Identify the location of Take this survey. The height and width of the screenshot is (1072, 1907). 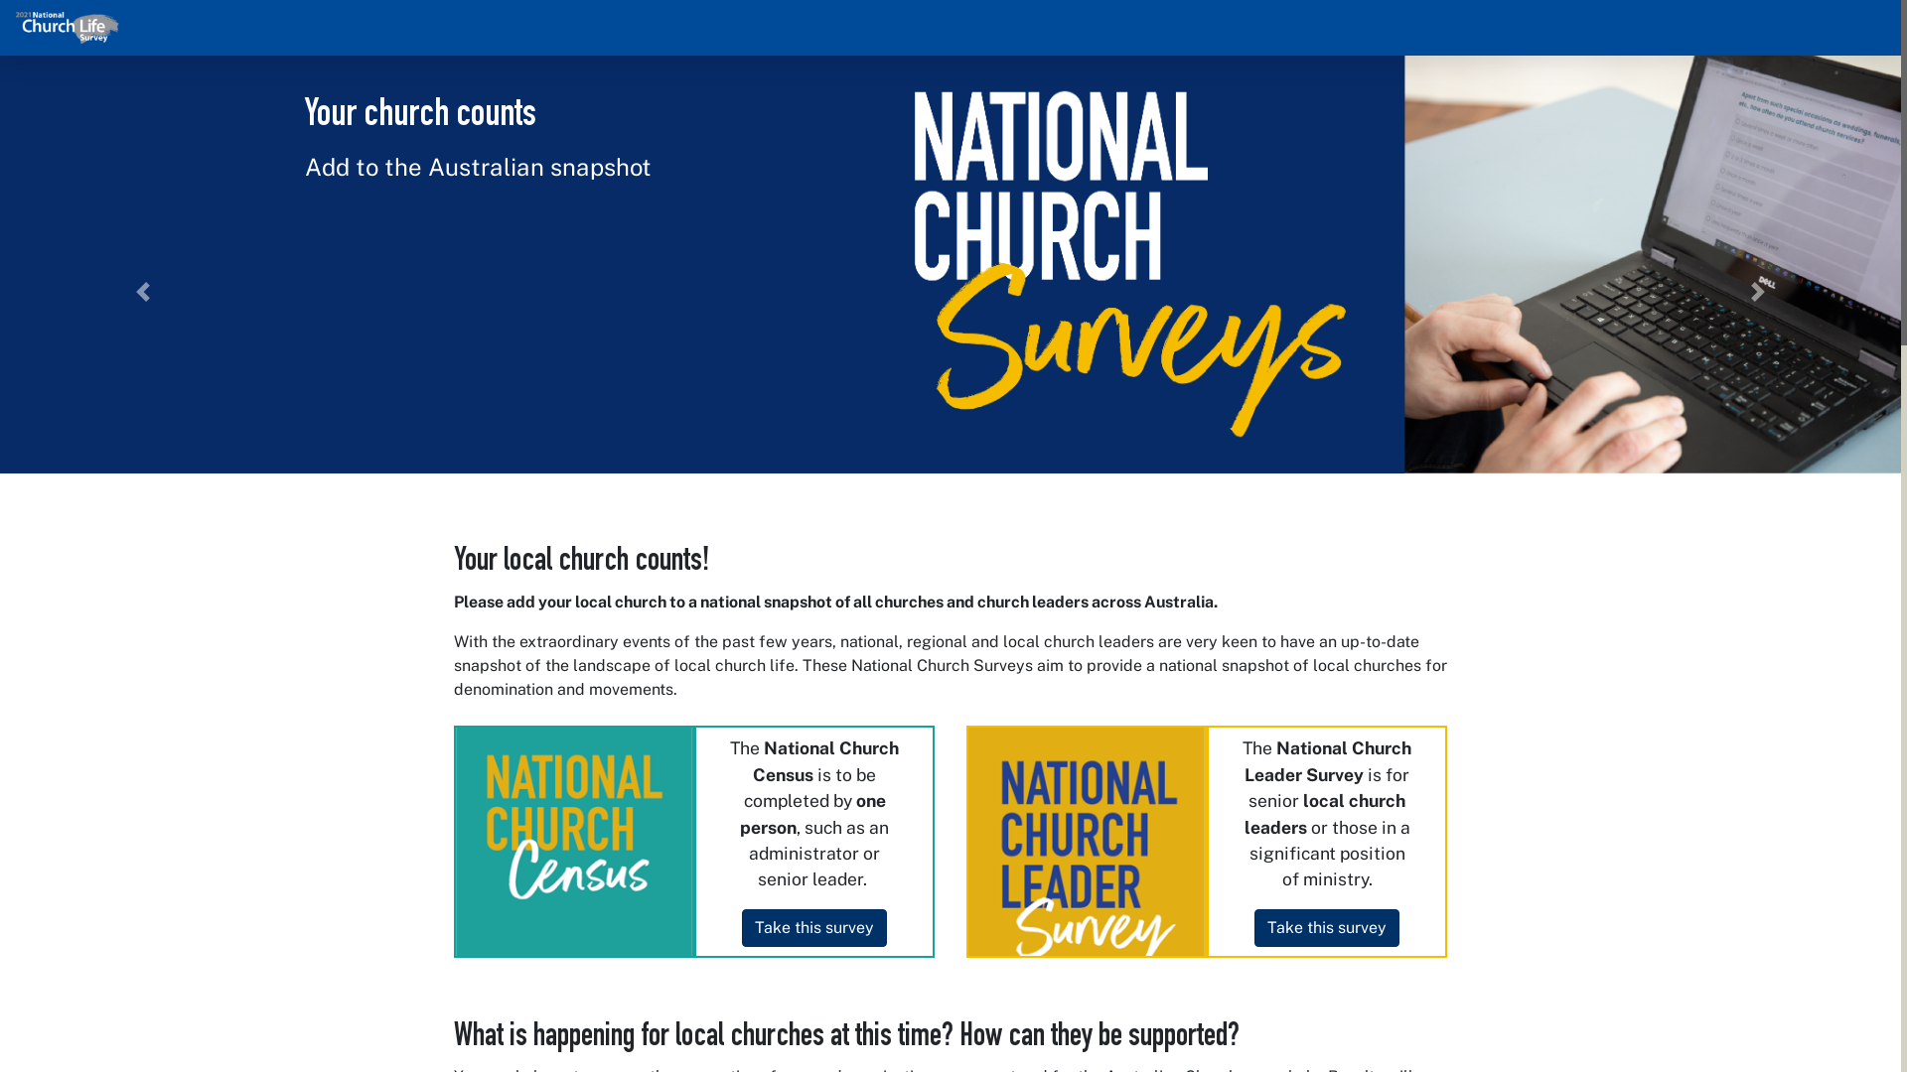
(814, 928).